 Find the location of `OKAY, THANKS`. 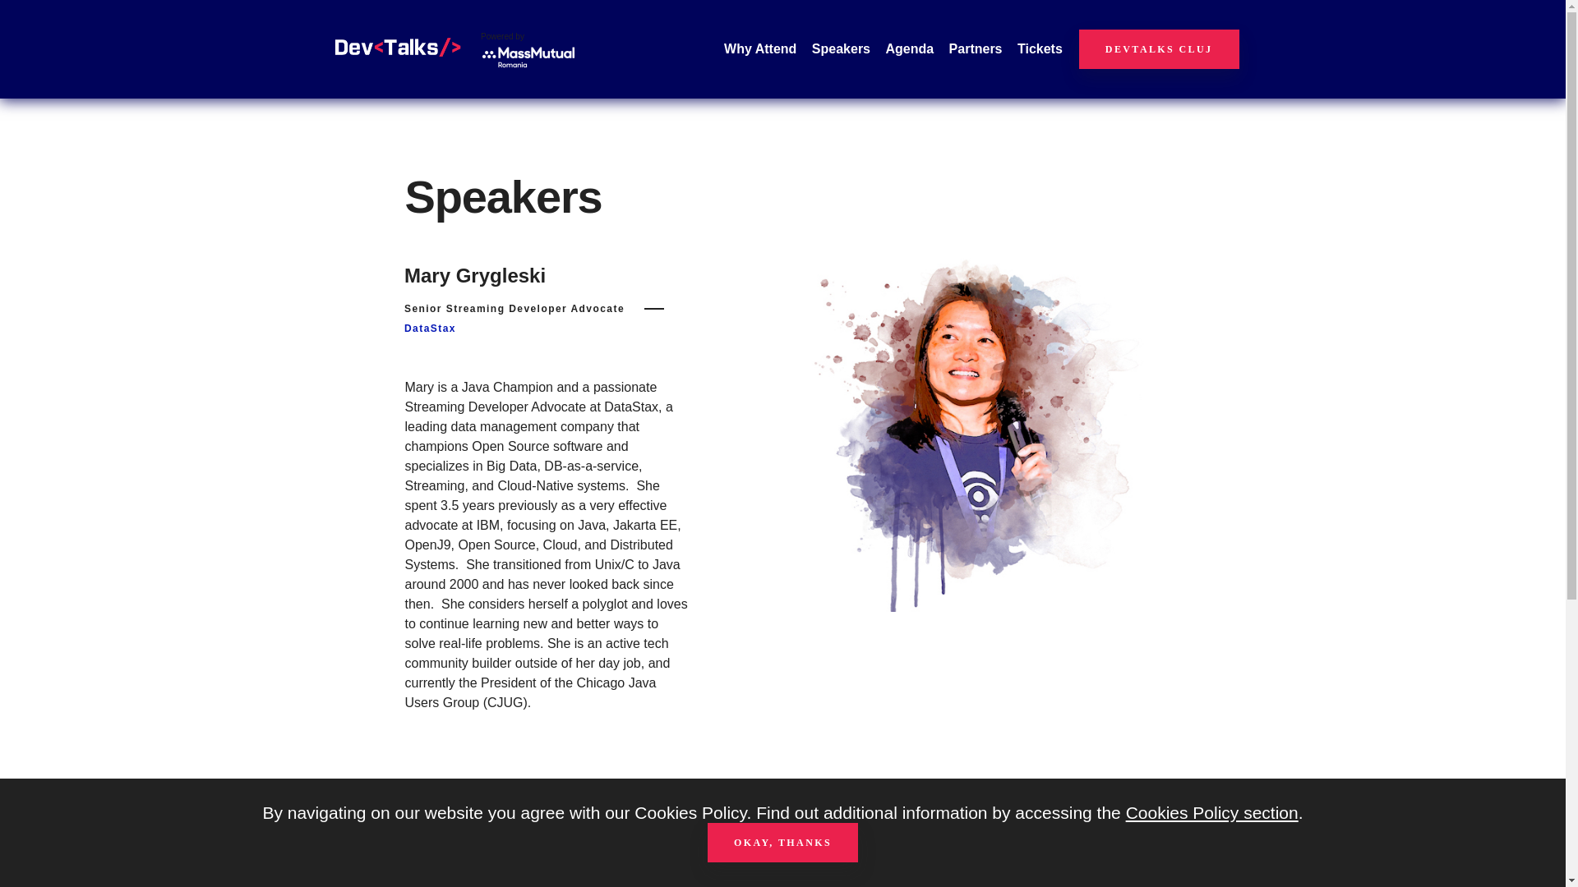

OKAY, THANKS is located at coordinates (782, 843).